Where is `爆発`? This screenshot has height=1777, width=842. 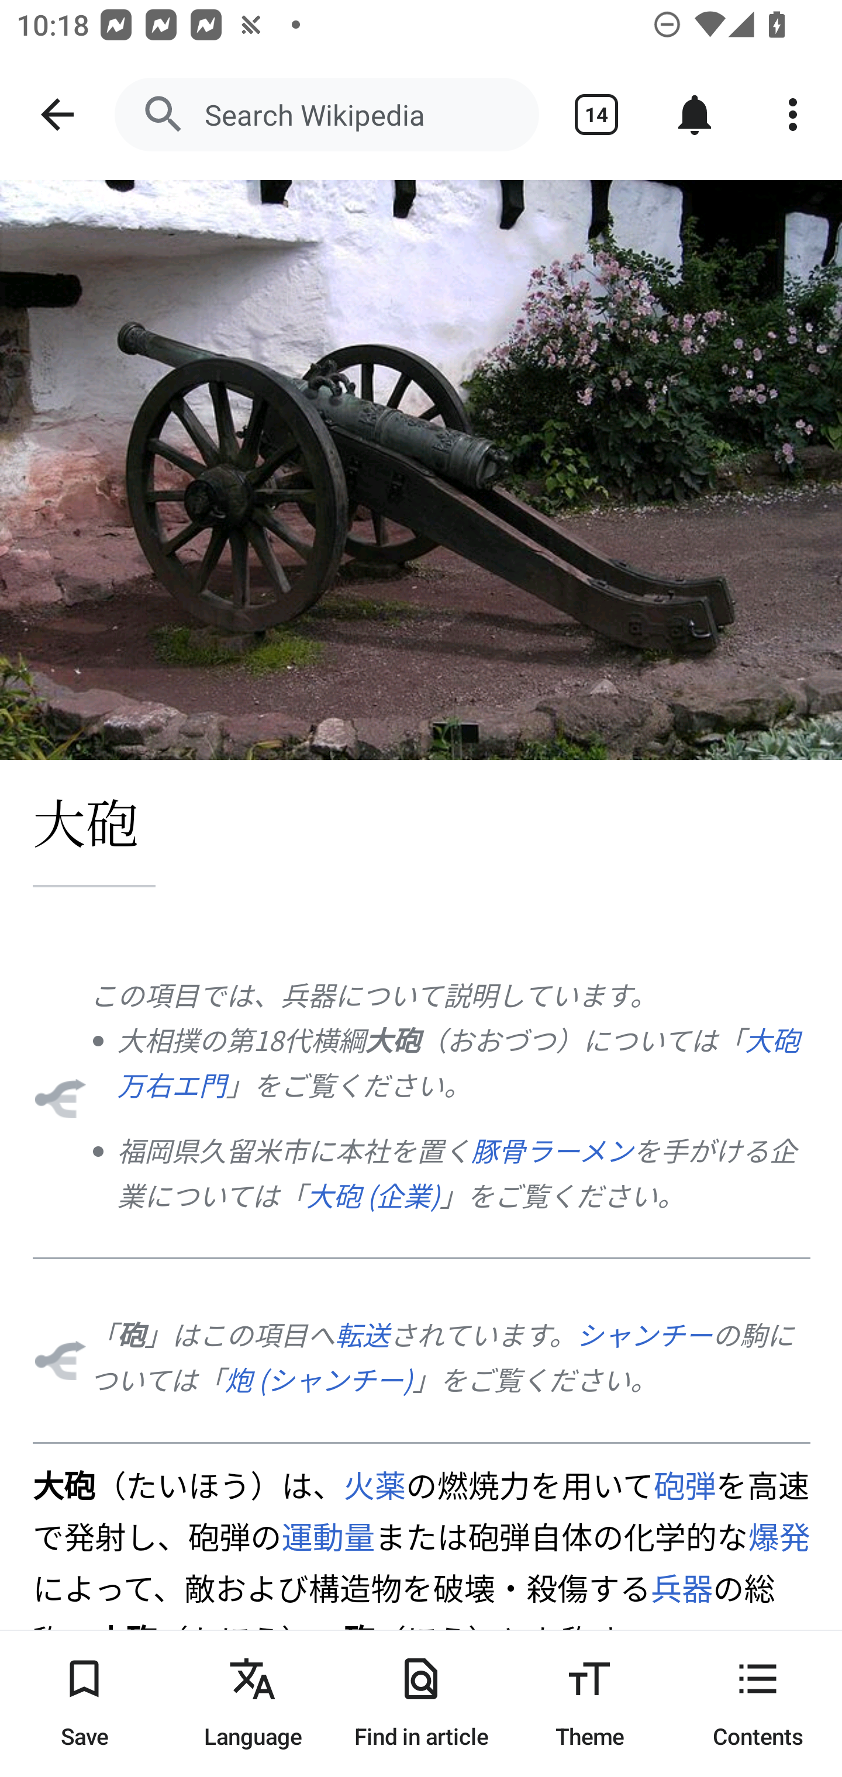
爆発 is located at coordinates (779, 1536).